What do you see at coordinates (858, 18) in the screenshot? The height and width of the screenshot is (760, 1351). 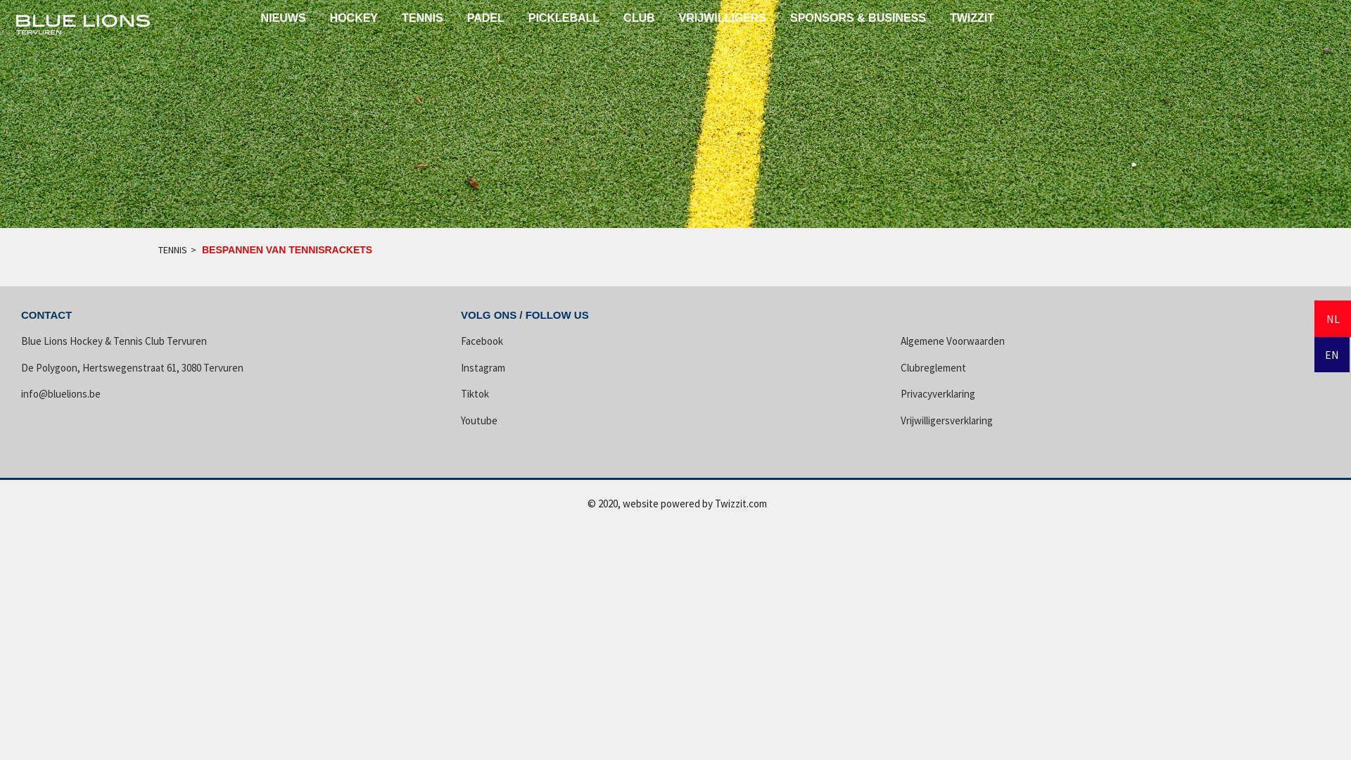 I see `SPONSORS & BUSINESS` at bounding box center [858, 18].